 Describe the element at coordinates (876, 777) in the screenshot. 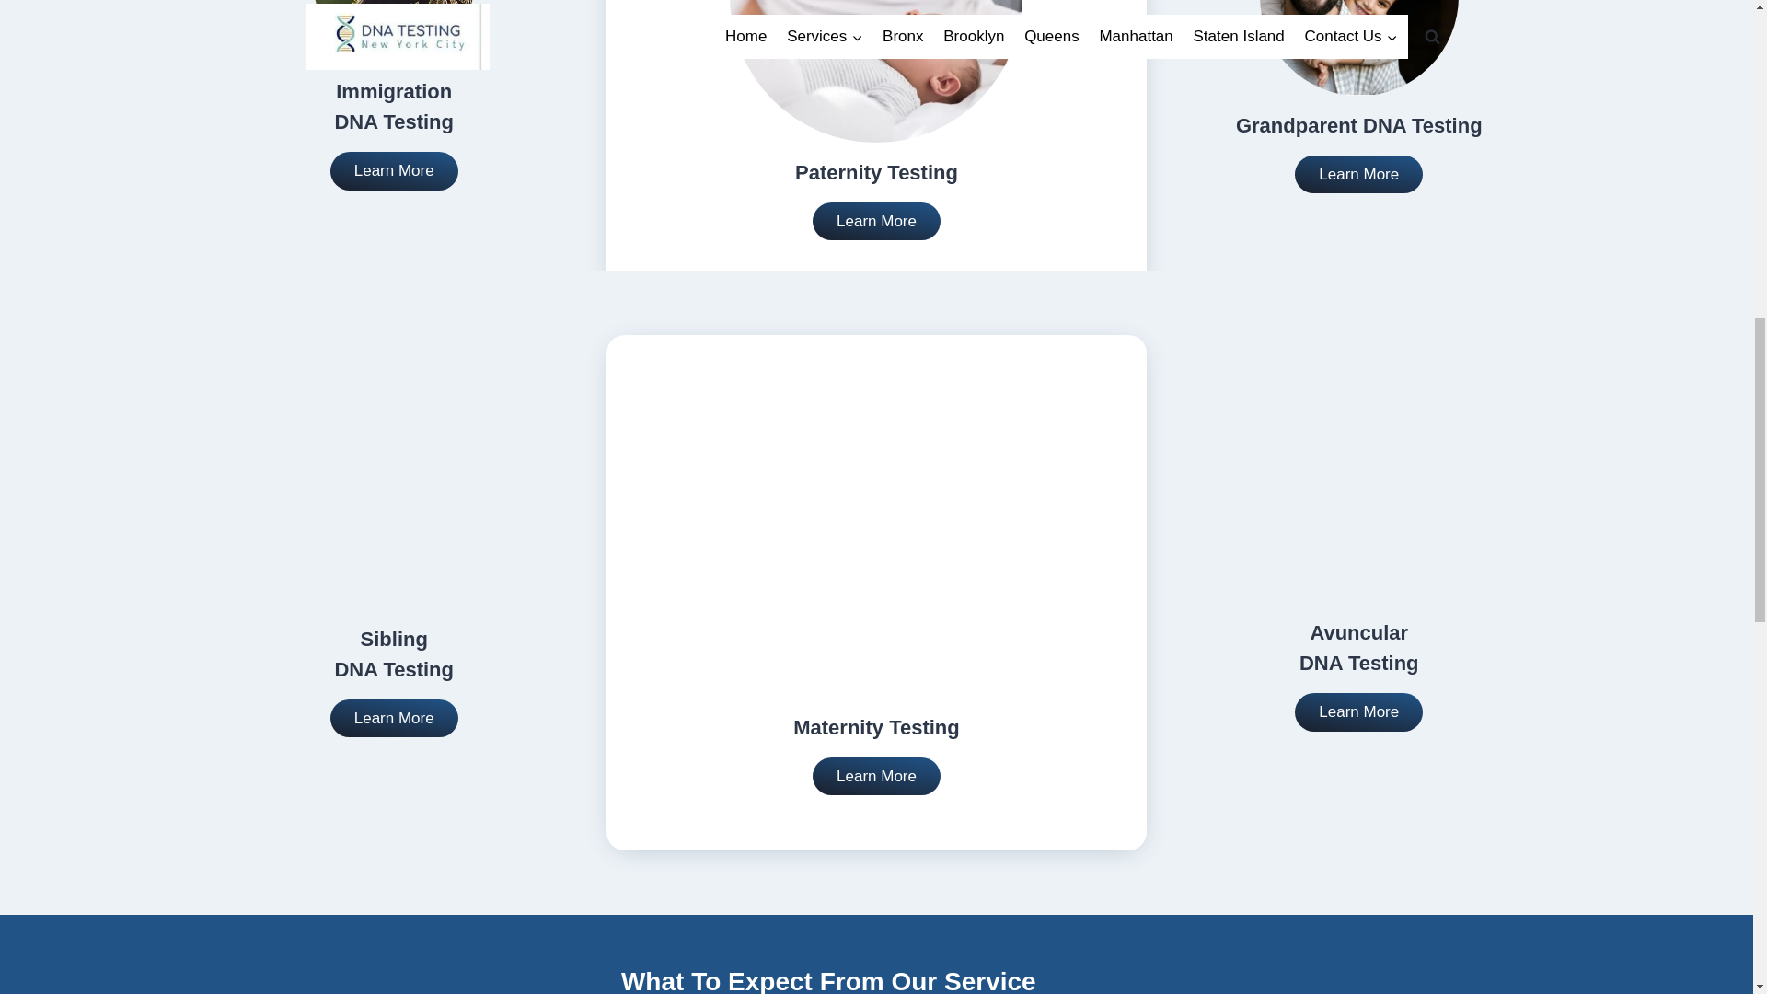

I see `Learn More` at that location.